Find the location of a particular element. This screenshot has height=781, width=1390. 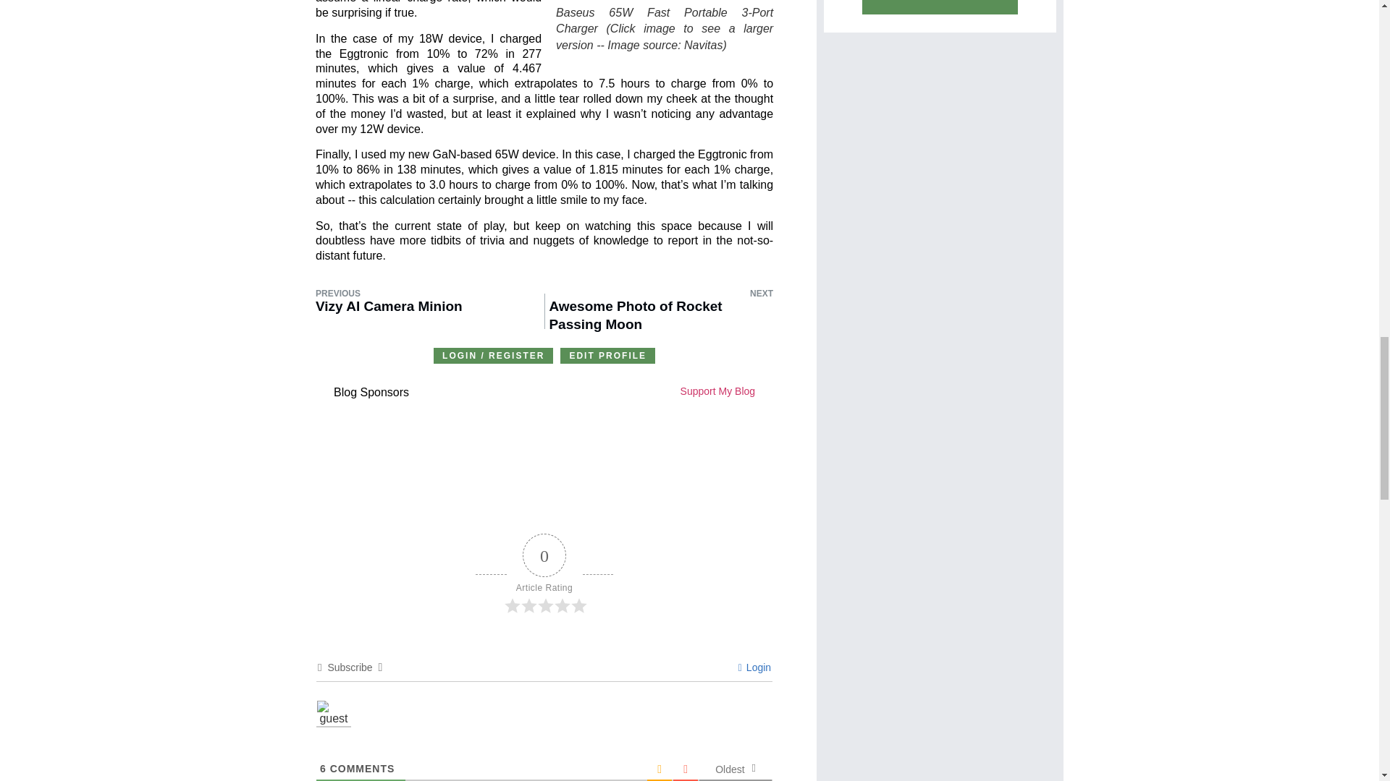

Login is located at coordinates (754, 667).